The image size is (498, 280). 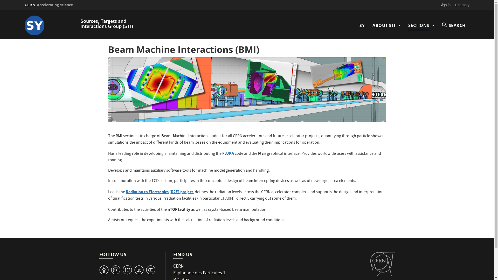 I want to click on W, so click(x=127, y=270).